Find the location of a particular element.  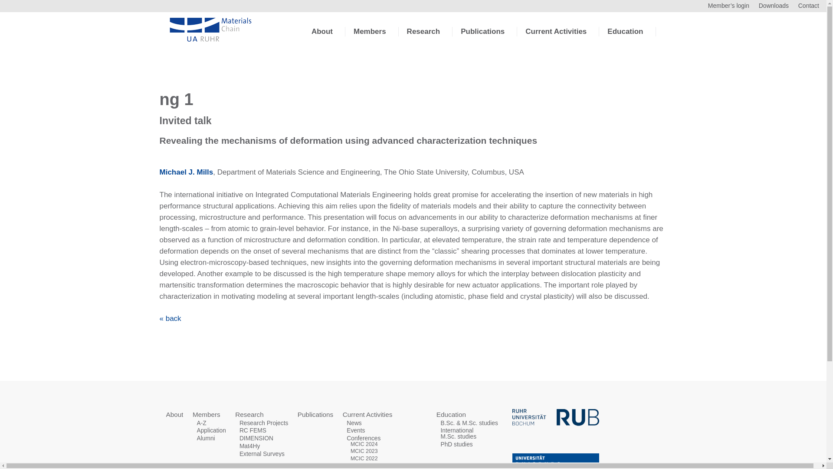

Current Activities is located at coordinates (556, 38).